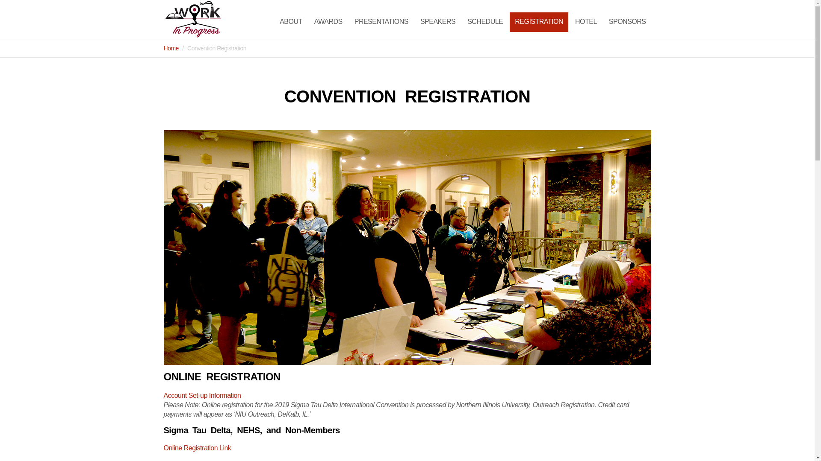 The width and height of the screenshot is (821, 461). Describe the element at coordinates (381, 22) in the screenshot. I see `PRESENTATIONS` at that location.